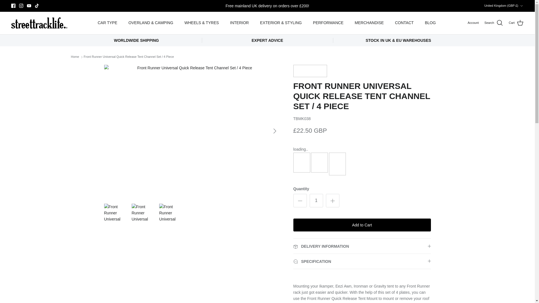  Describe the element at coordinates (521, 6) in the screenshot. I see `Down` at that location.